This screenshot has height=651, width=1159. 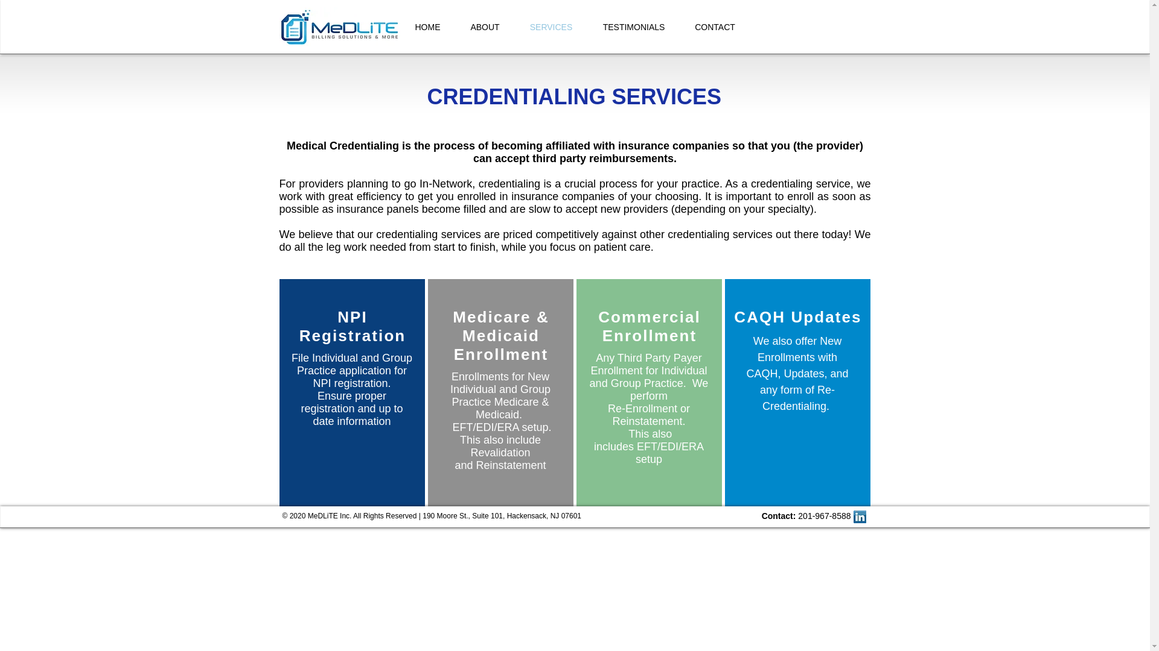 What do you see at coordinates (485, 27) in the screenshot?
I see `ABOUT` at bounding box center [485, 27].